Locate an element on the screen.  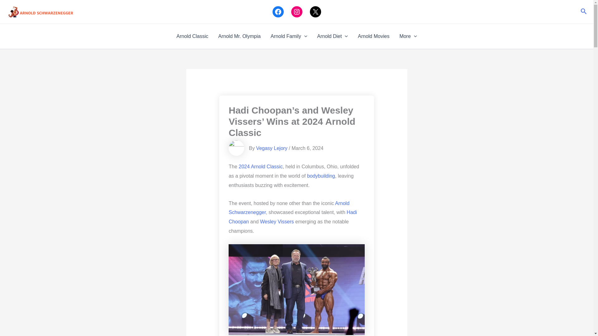
Arnold Movies is located at coordinates (373, 36).